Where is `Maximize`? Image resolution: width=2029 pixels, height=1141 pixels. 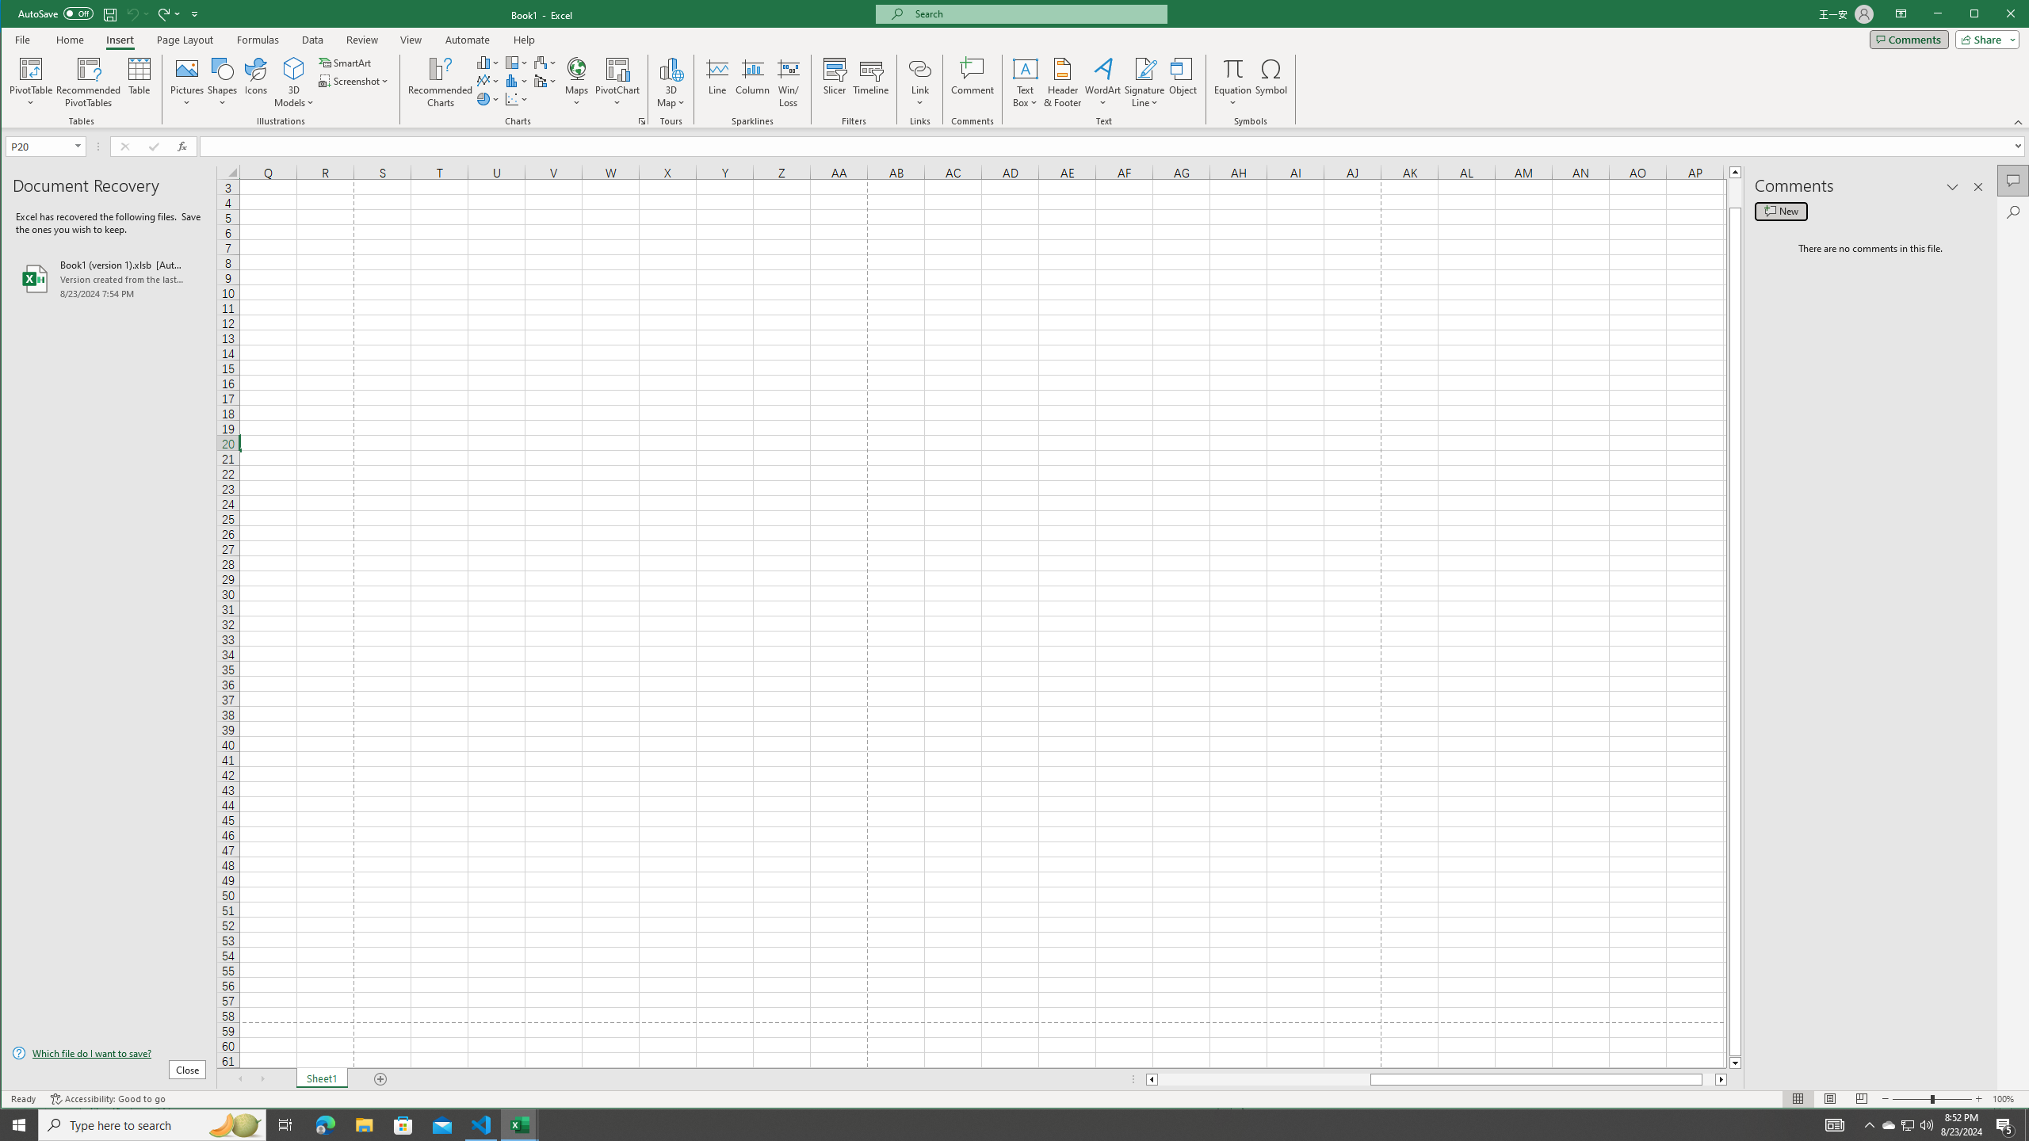 Maximize is located at coordinates (1997, 15).